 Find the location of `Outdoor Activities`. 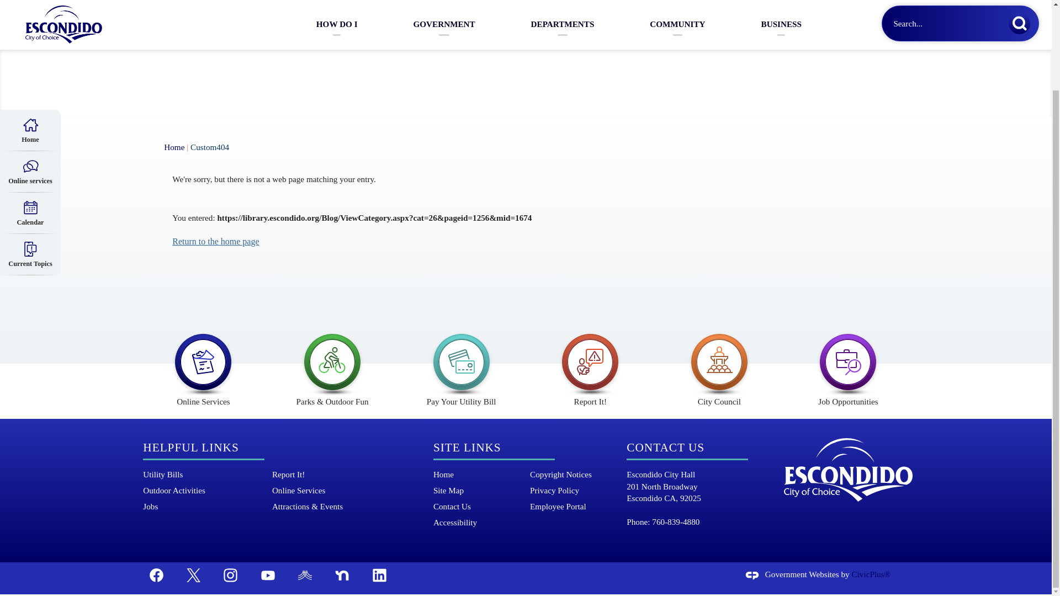

Outdoor Activities is located at coordinates (174, 490).